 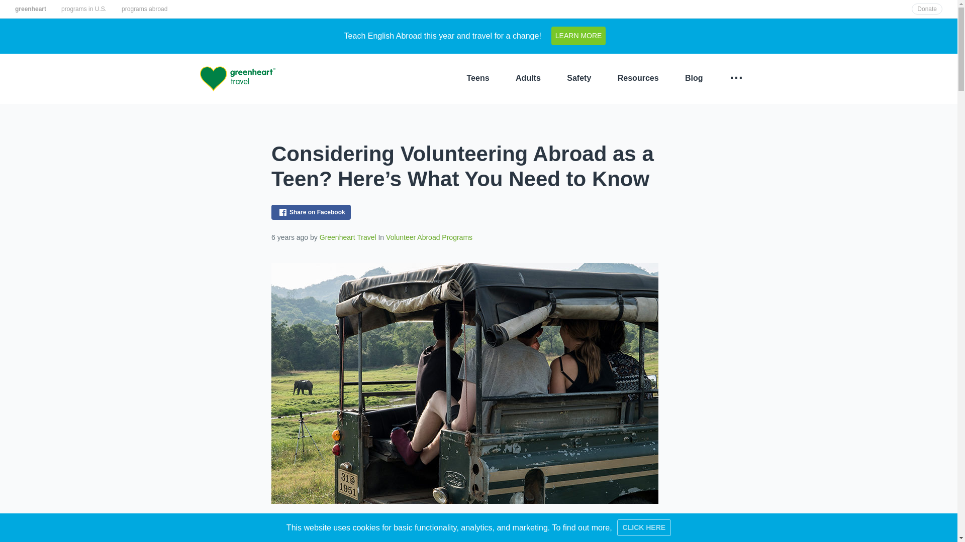 What do you see at coordinates (528, 78) in the screenshot?
I see `Adults` at bounding box center [528, 78].